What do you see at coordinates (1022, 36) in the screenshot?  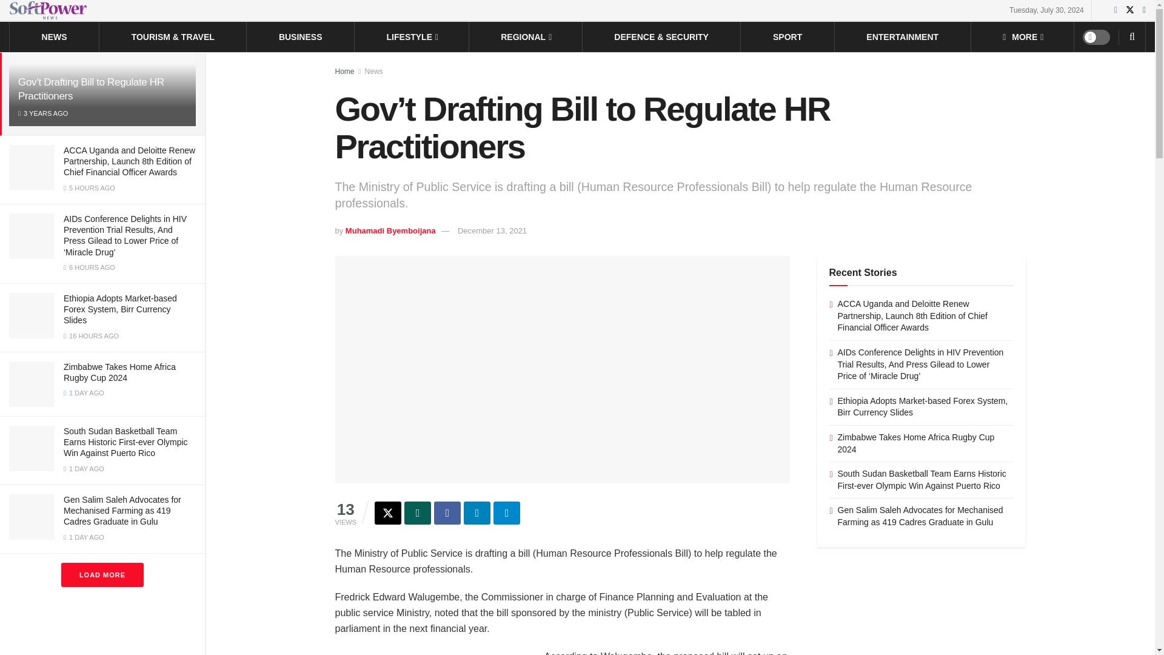 I see `MORE` at bounding box center [1022, 36].